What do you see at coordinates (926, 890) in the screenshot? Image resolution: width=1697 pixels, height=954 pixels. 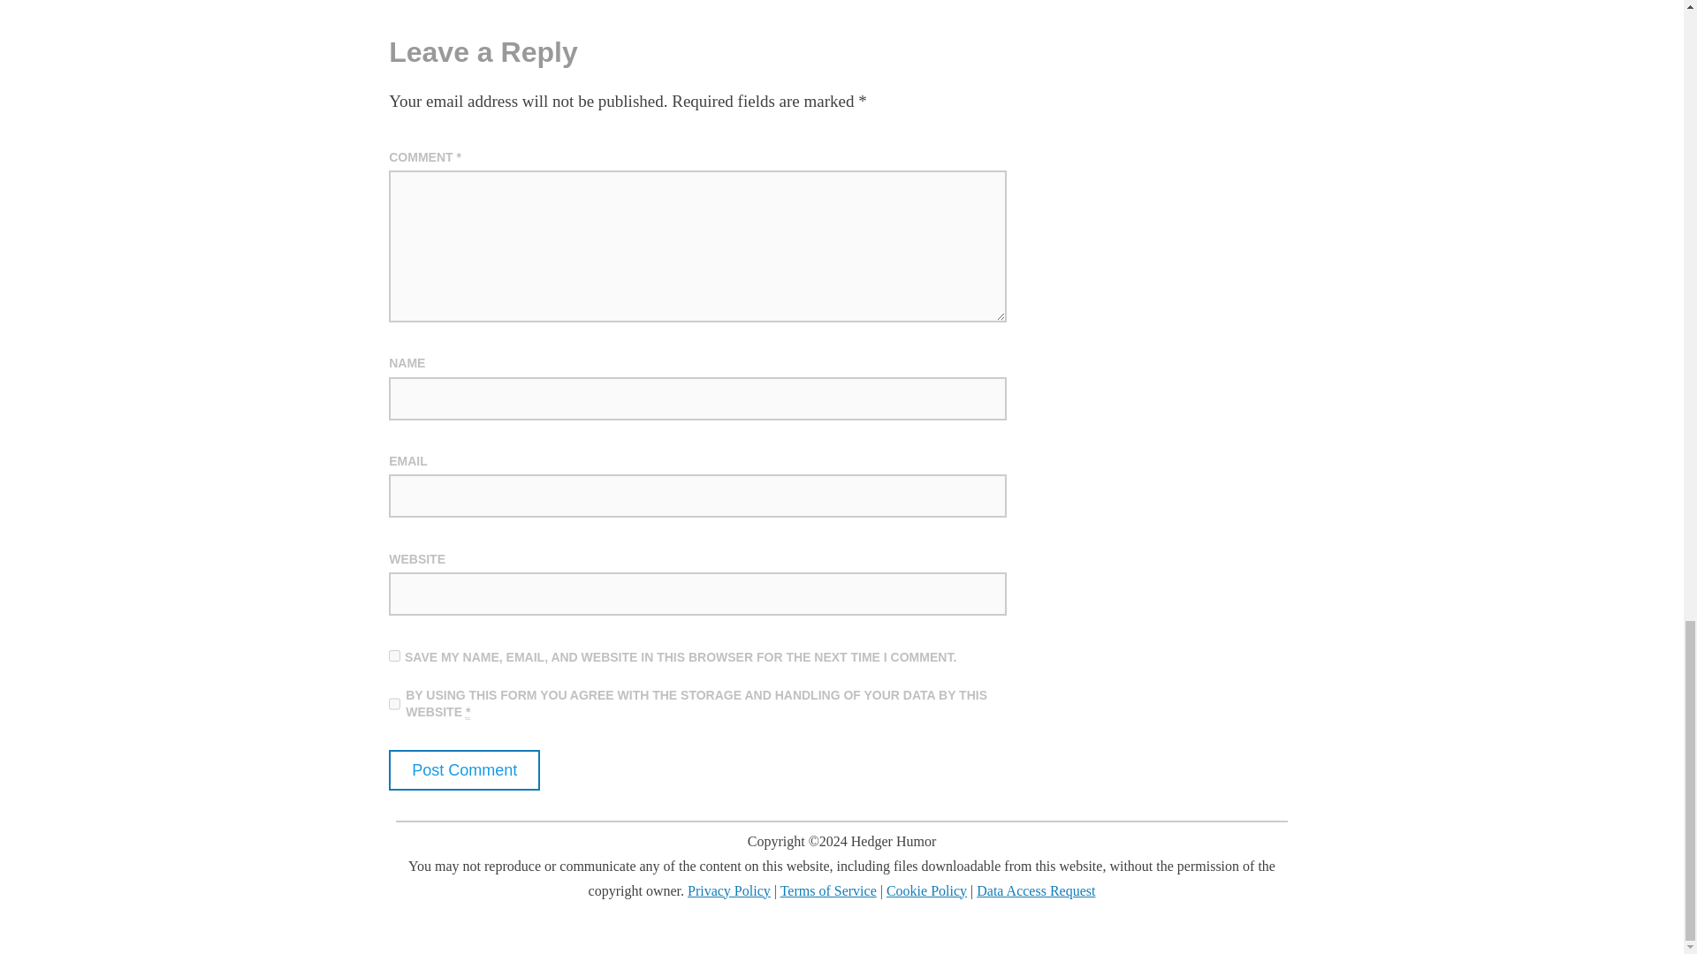 I see `Cookie Policy` at bounding box center [926, 890].